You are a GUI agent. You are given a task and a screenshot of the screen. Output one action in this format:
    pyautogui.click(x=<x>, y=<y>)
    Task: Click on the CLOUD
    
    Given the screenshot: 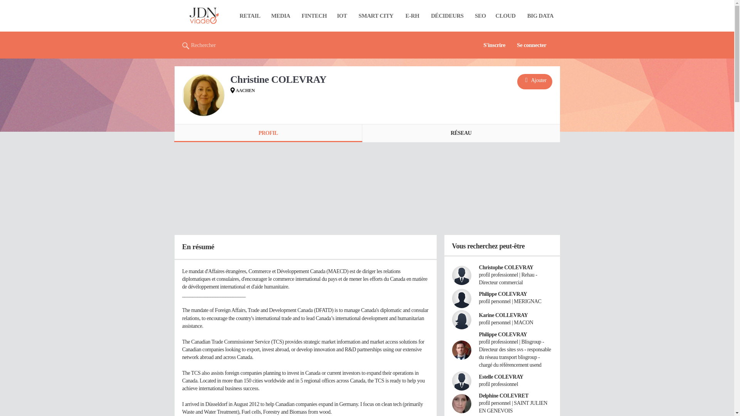 What is the action you would take?
    pyautogui.click(x=505, y=15)
    